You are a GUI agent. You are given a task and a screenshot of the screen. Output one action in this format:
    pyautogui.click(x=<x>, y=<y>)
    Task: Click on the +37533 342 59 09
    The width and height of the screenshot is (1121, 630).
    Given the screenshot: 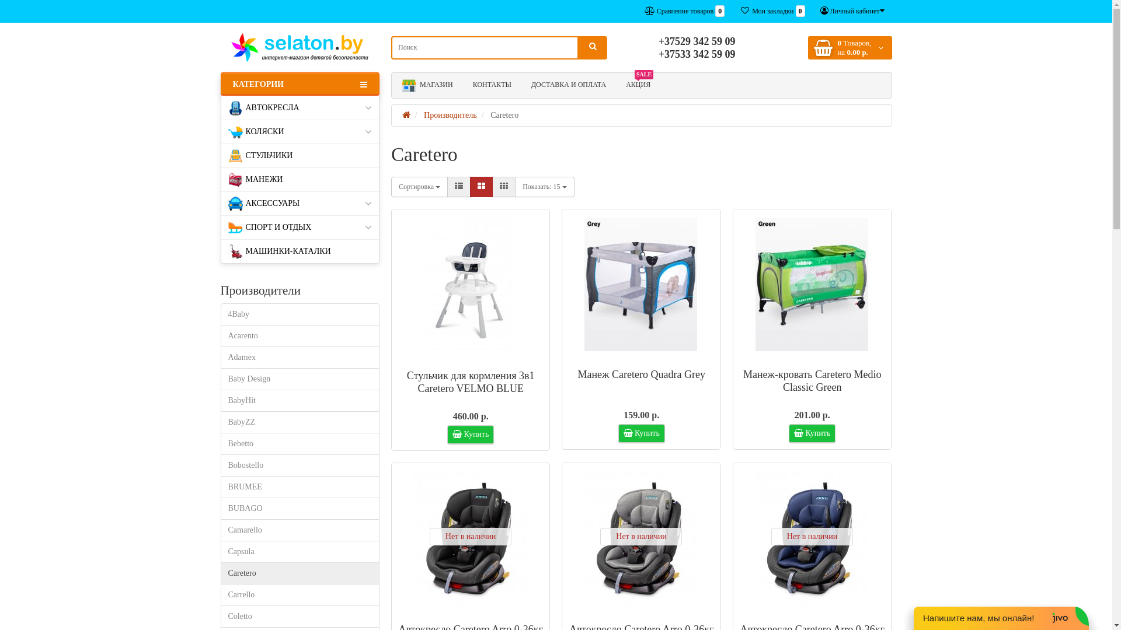 What is the action you would take?
    pyautogui.click(x=697, y=54)
    